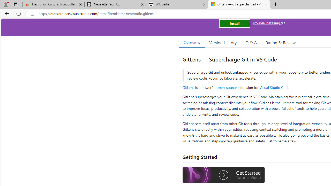  I want to click on Newsletter Sign Up, so click(115, 5).